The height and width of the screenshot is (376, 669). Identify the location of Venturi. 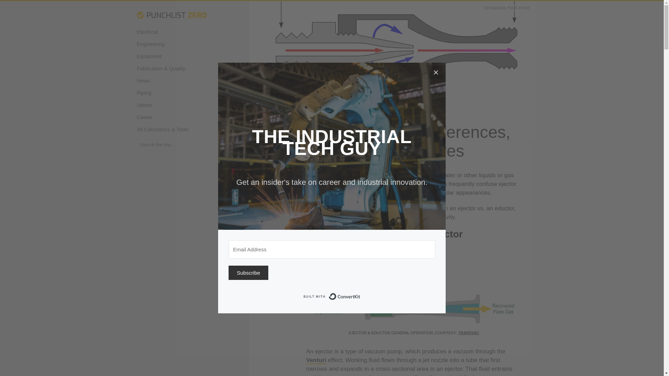
(316, 360).